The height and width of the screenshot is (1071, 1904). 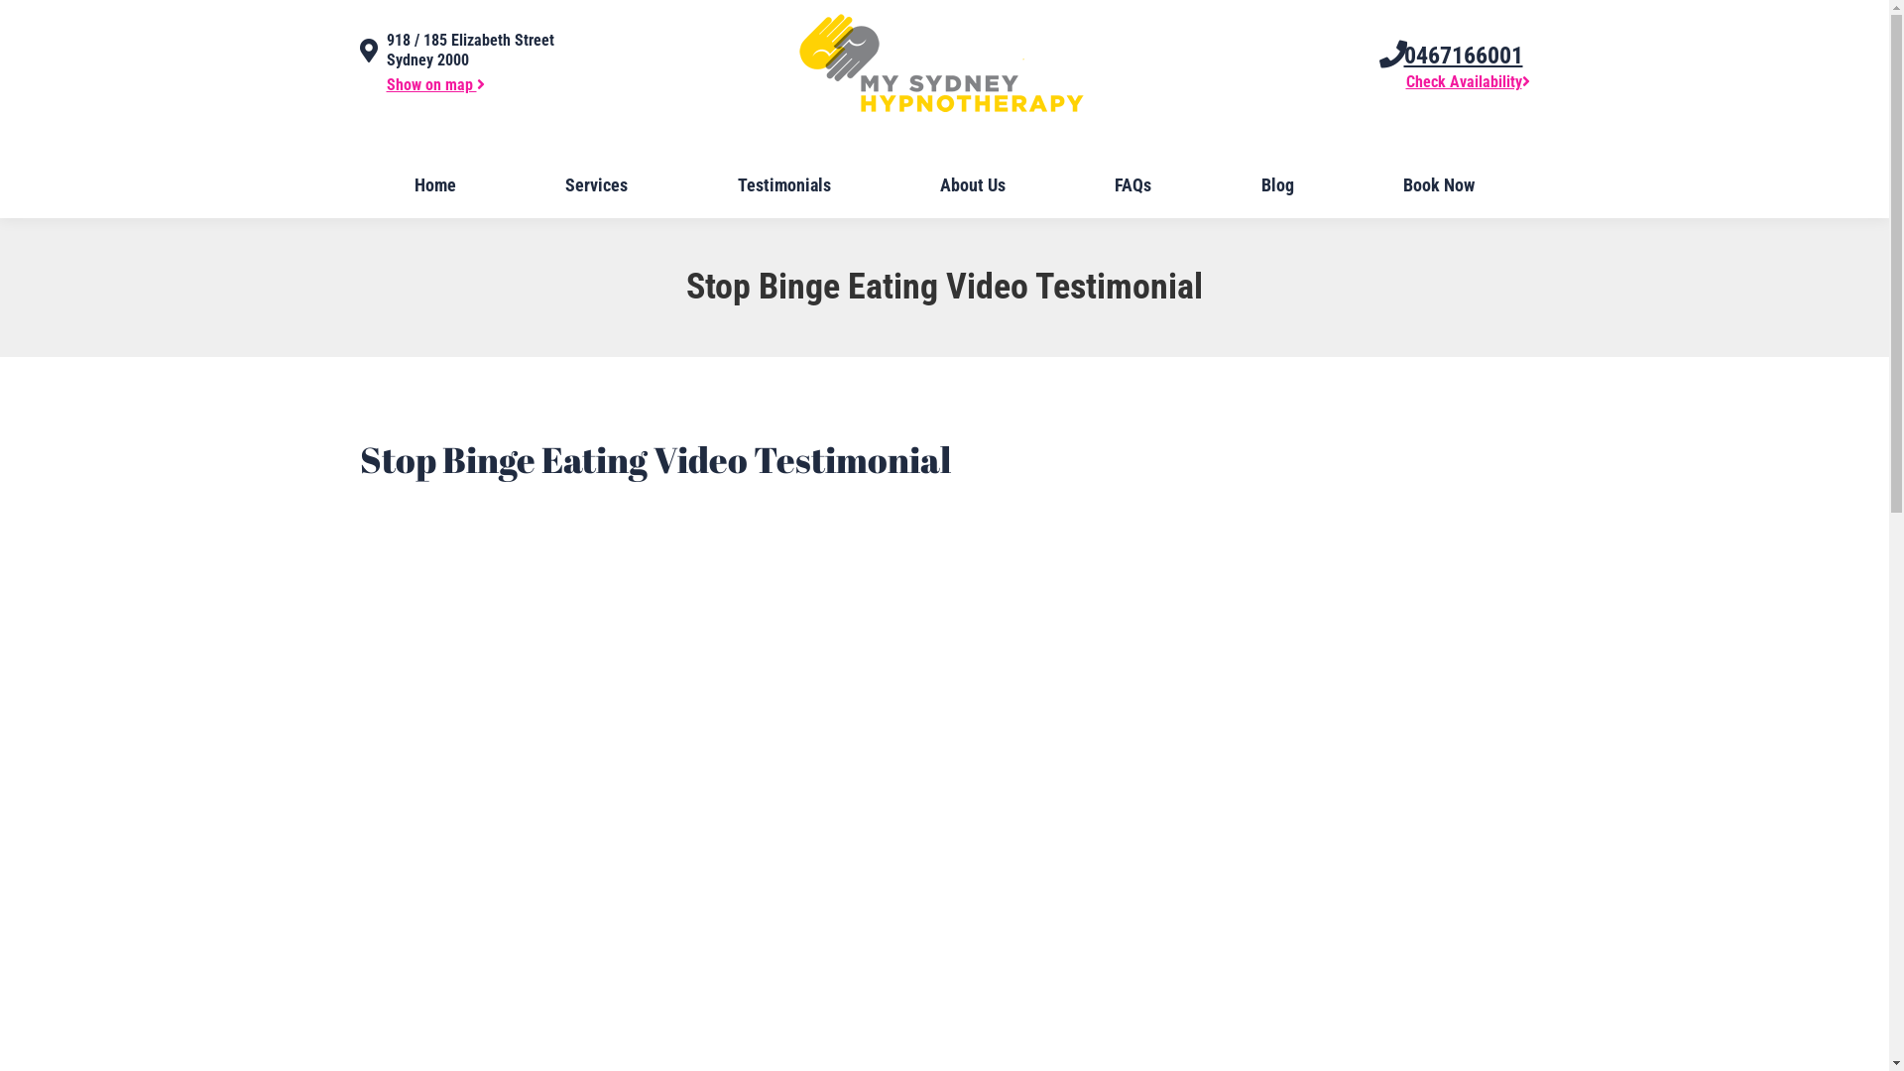 I want to click on About Us, so click(x=973, y=185).